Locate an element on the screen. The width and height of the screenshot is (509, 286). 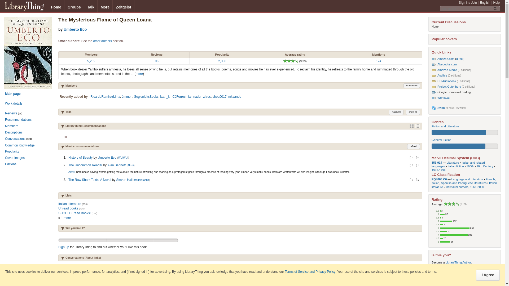
Talk is located at coordinates (91, 6).